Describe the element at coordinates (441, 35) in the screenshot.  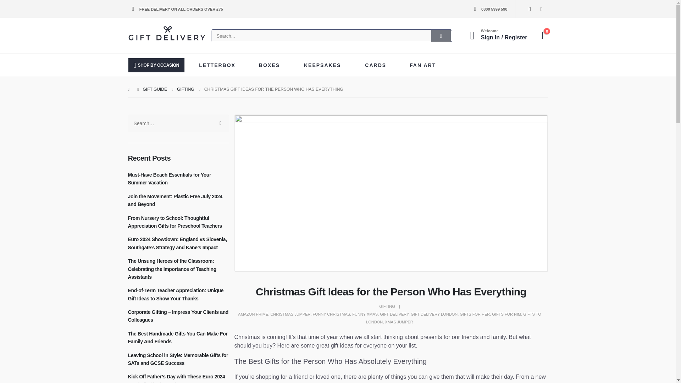
I see `Search` at that location.